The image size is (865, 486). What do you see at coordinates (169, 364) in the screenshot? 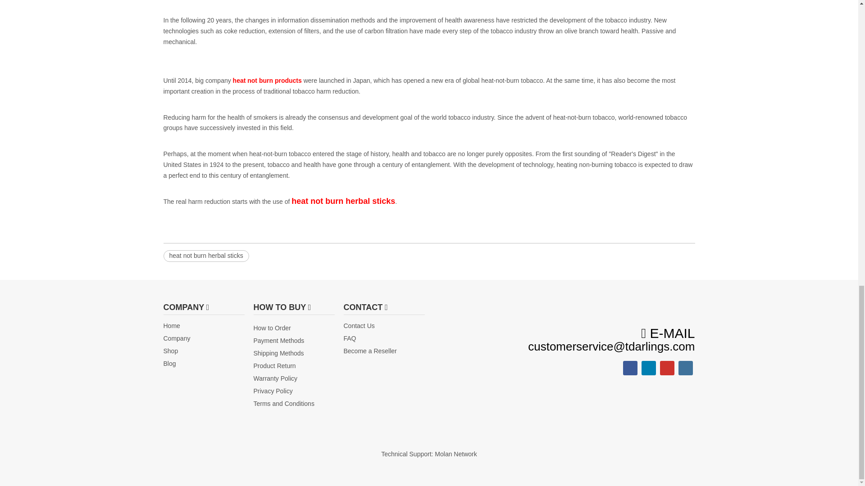
I see `Blog` at bounding box center [169, 364].